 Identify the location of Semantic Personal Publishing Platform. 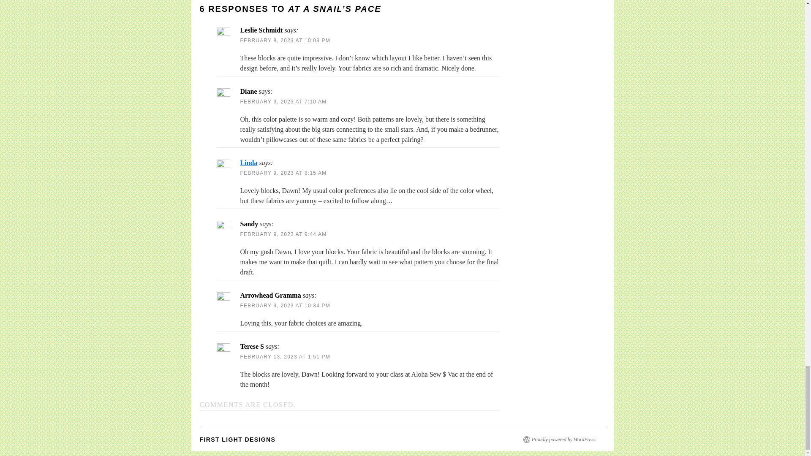
(564, 439).